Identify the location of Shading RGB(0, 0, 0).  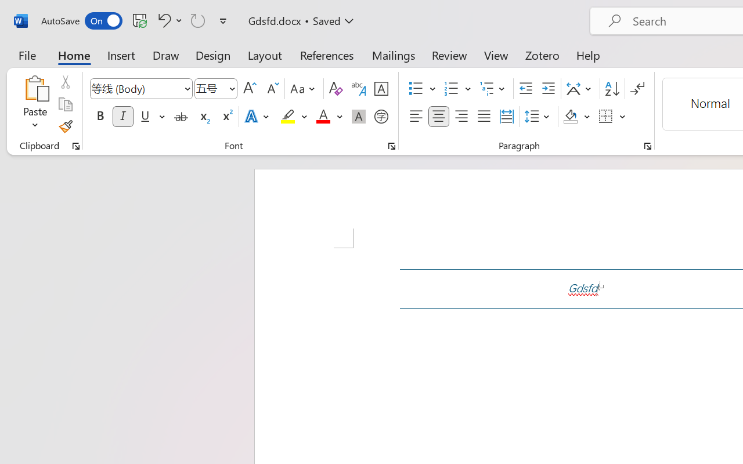
(570, 117).